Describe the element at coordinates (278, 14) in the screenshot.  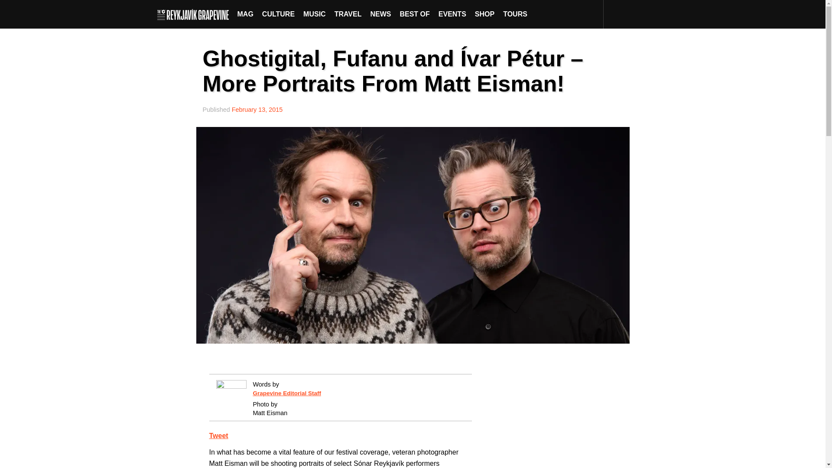
I see `CULTURE` at that location.